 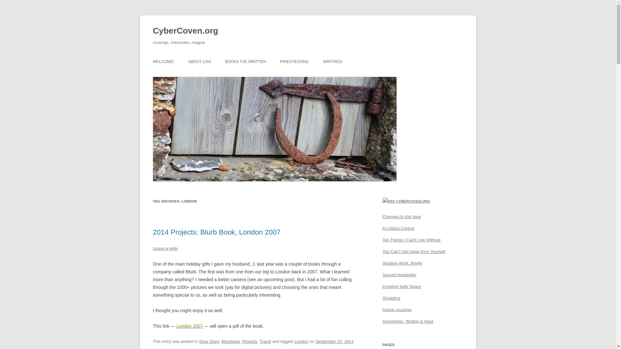 I want to click on CYBERCOVEN.ORG, so click(x=413, y=201).